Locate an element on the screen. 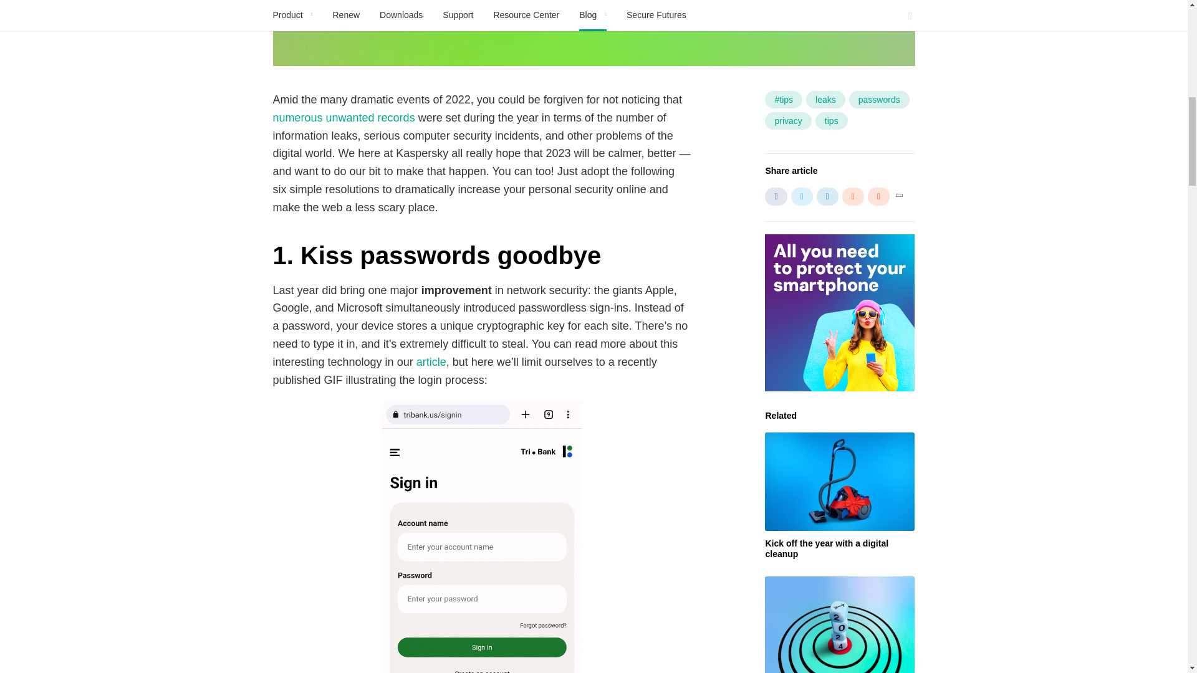  Share via HackerNews is located at coordinates (878, 197).